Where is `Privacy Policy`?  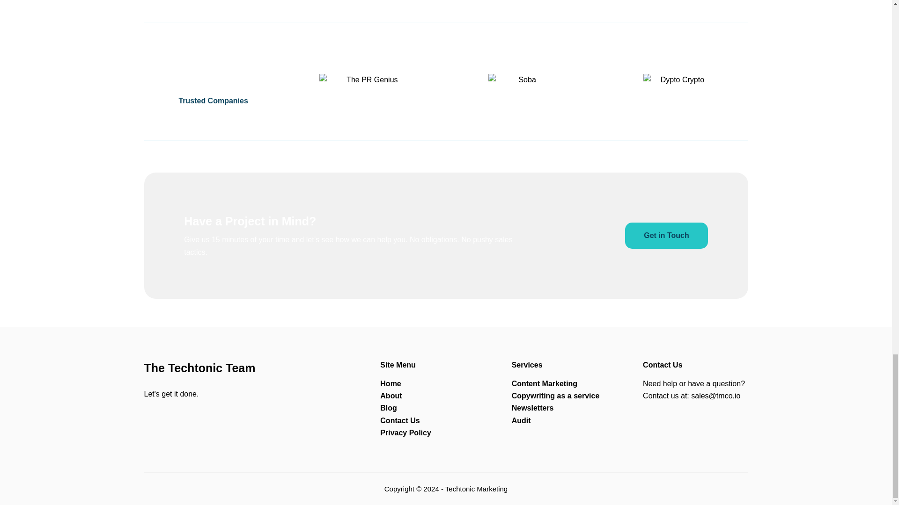
Privacy Policy is located at coordinates (405, 433).